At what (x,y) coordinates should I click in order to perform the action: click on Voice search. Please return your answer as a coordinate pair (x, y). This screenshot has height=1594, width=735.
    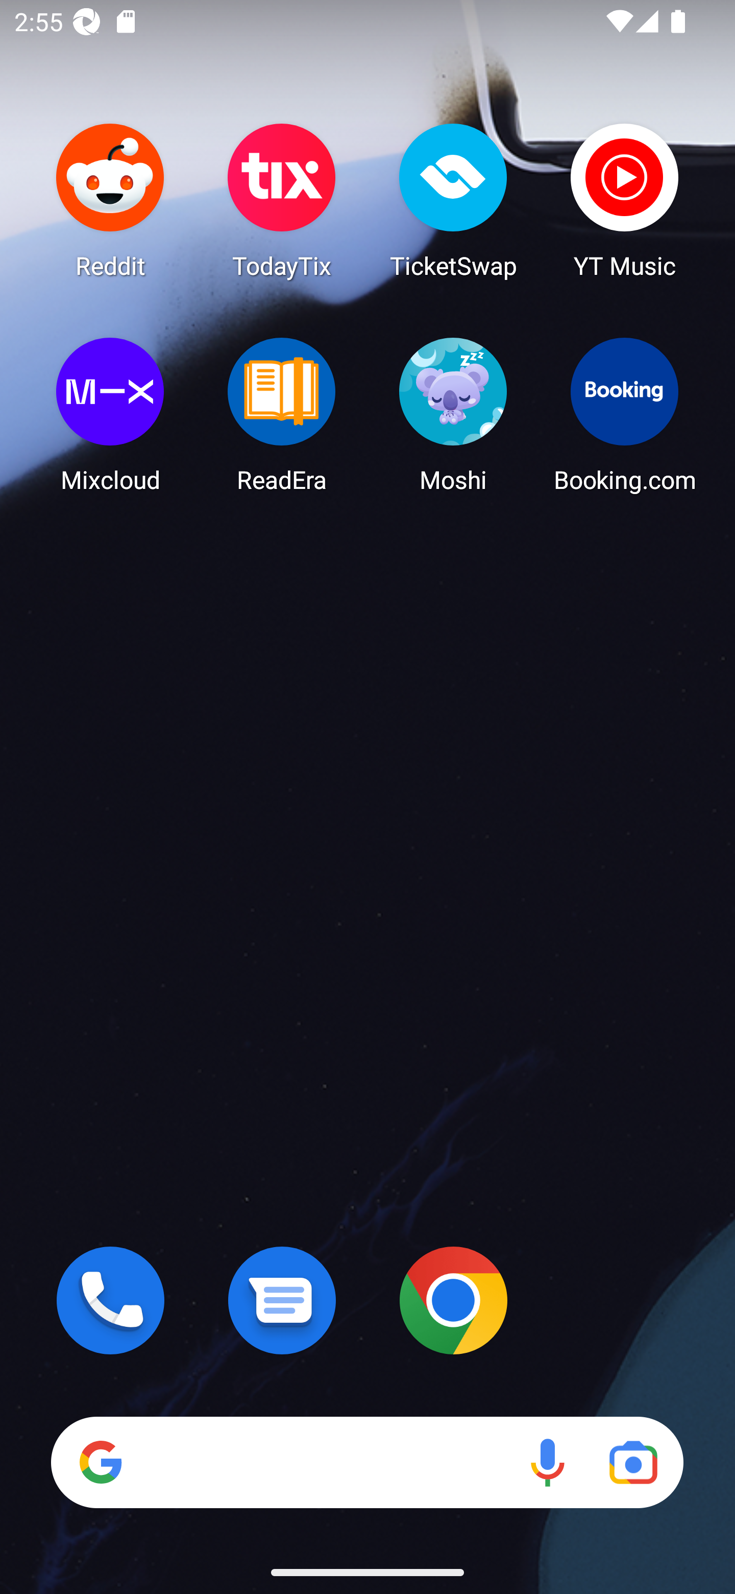
    Looking at the image, I should click on (547, 1462).